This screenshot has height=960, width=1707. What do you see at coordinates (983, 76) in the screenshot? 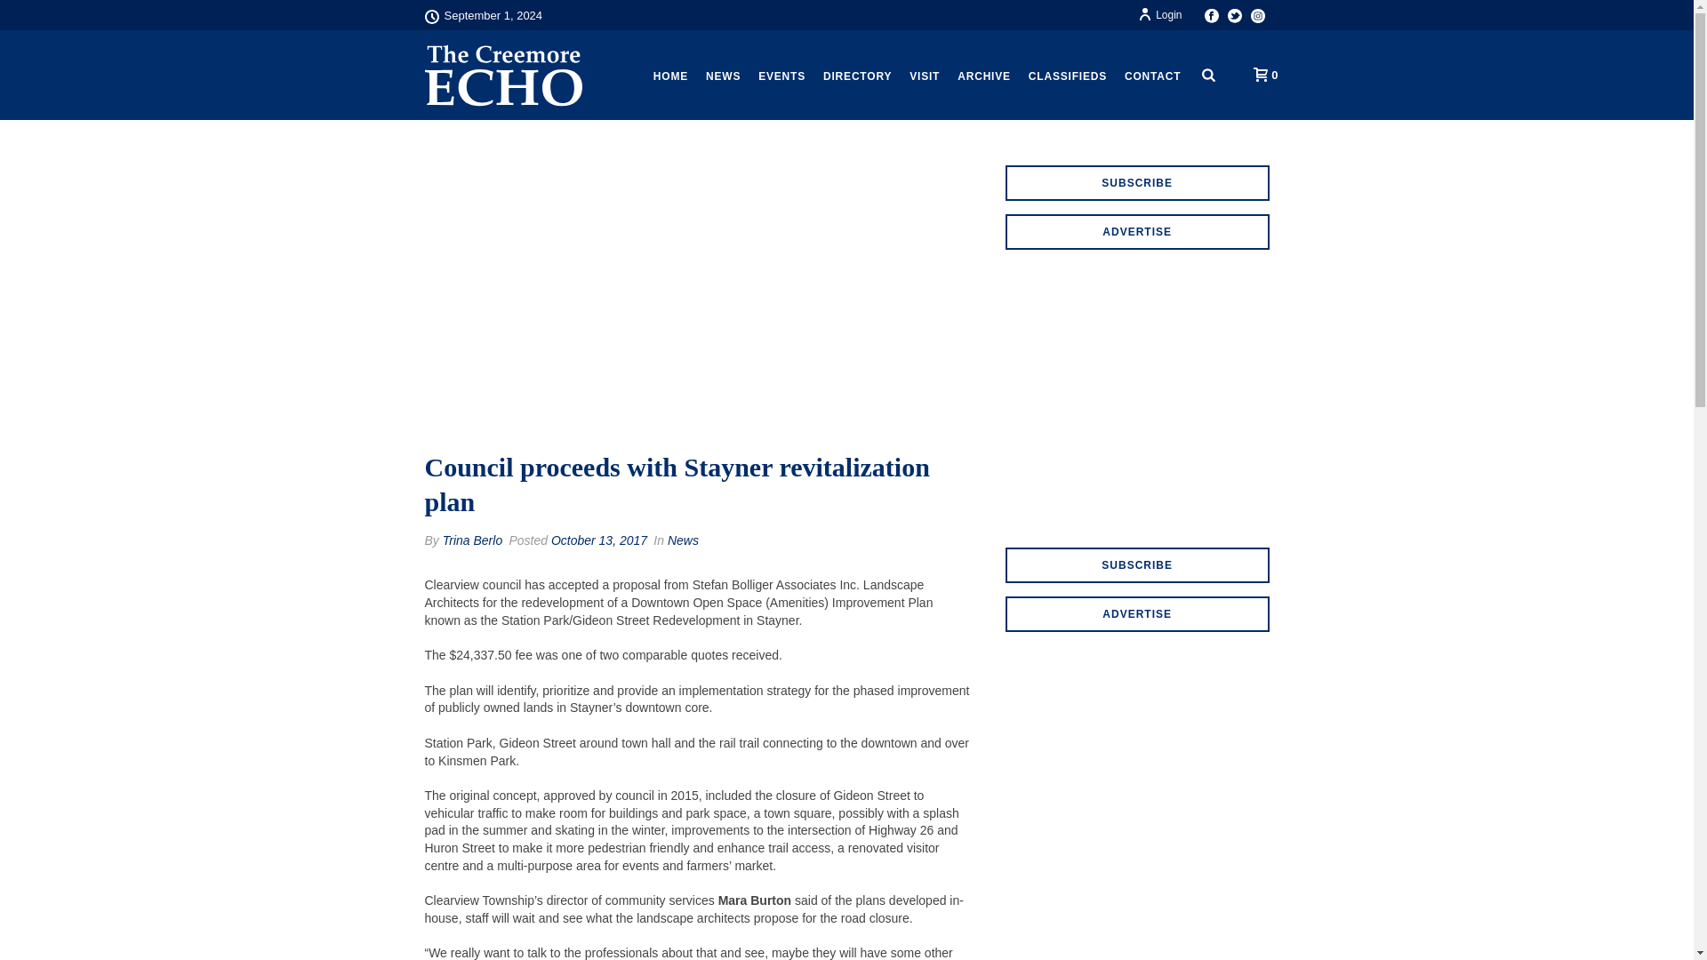
I see `ARCHIVE` at bounding box center [983, 76].